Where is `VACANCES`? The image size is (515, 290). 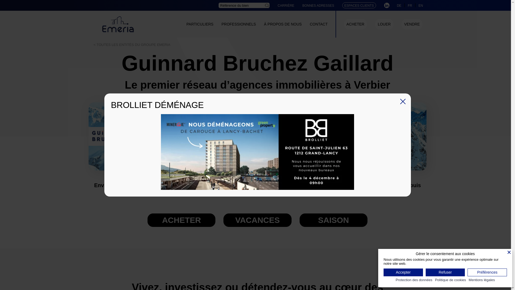 VACANCES is located at coordinates (257, 220).